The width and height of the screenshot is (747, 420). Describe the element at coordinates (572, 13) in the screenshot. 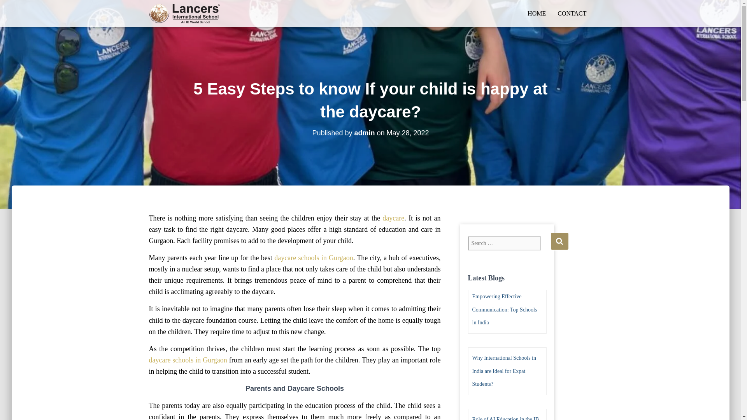

I see `CONTACT` at that location.